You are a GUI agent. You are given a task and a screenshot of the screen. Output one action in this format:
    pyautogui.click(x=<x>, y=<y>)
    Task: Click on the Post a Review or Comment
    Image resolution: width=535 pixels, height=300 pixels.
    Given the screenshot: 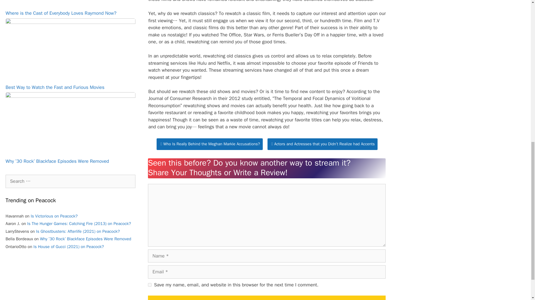 What is the action you would take?
    pyautogui.click(x=267, y=298)
    